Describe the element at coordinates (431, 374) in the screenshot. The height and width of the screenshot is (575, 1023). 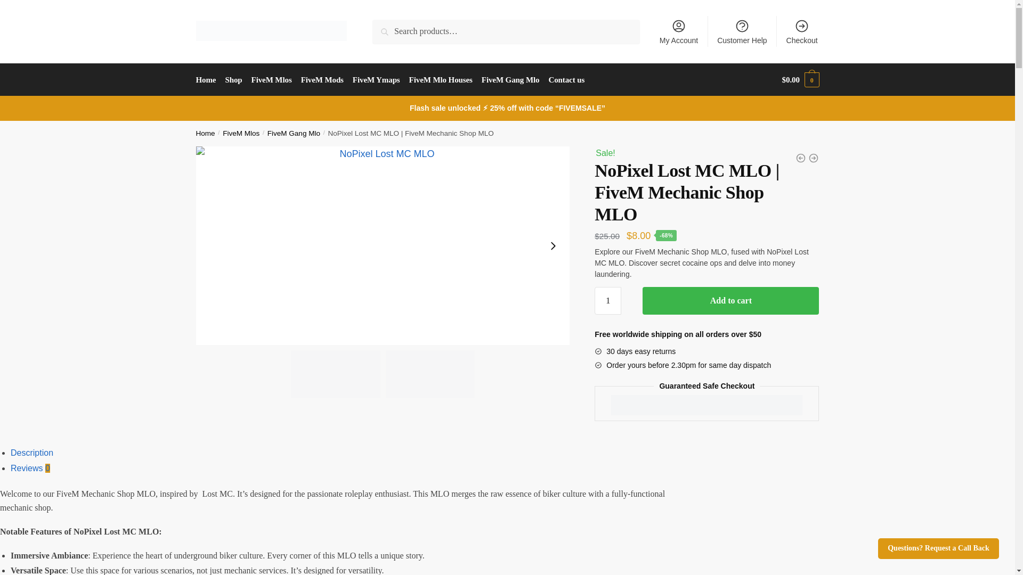
I see `NoPixel Lost MC MLO` at that location.